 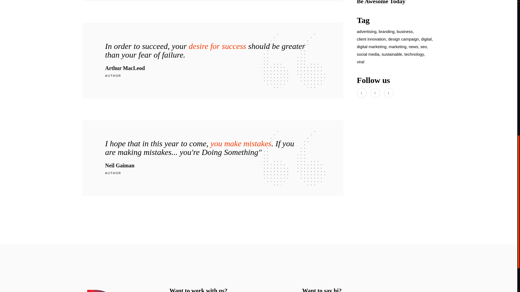 I want to click on marketing, so click(x=398, y=47).